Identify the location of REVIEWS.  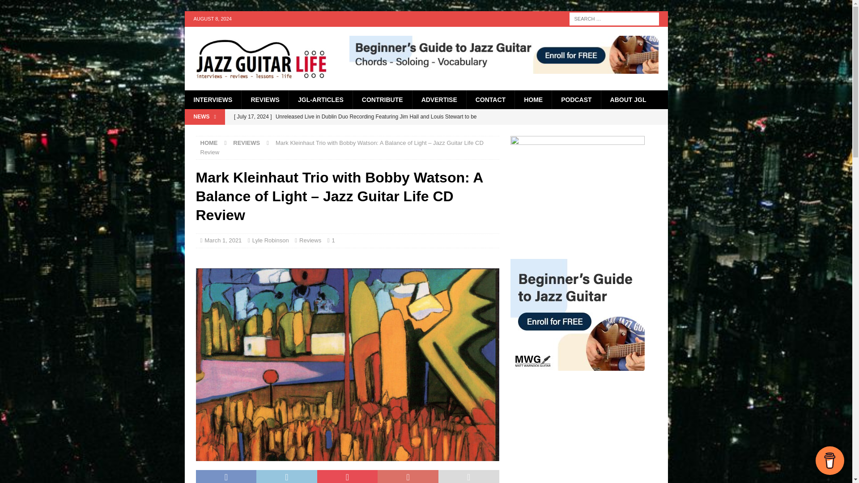
(265, 99).